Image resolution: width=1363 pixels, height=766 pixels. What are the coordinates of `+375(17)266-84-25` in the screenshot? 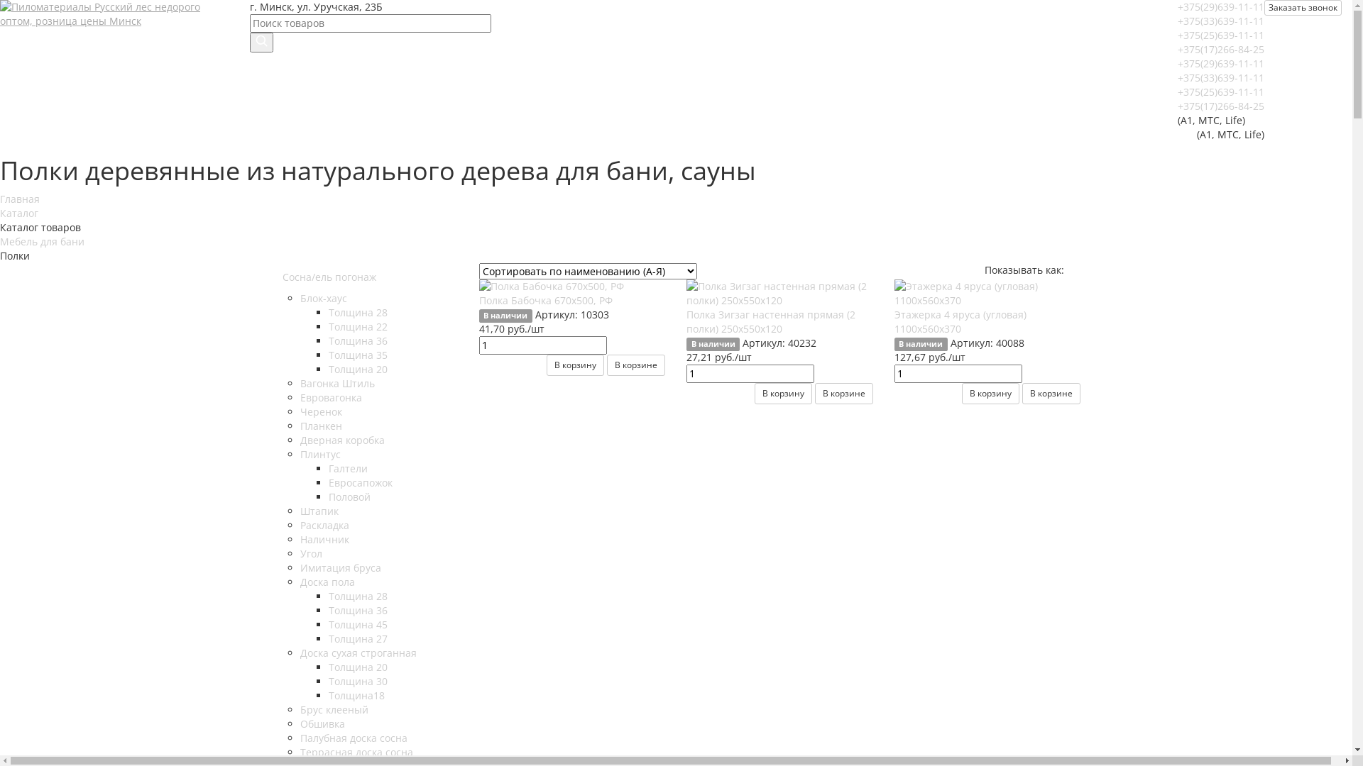 It's located at (1221, 50).